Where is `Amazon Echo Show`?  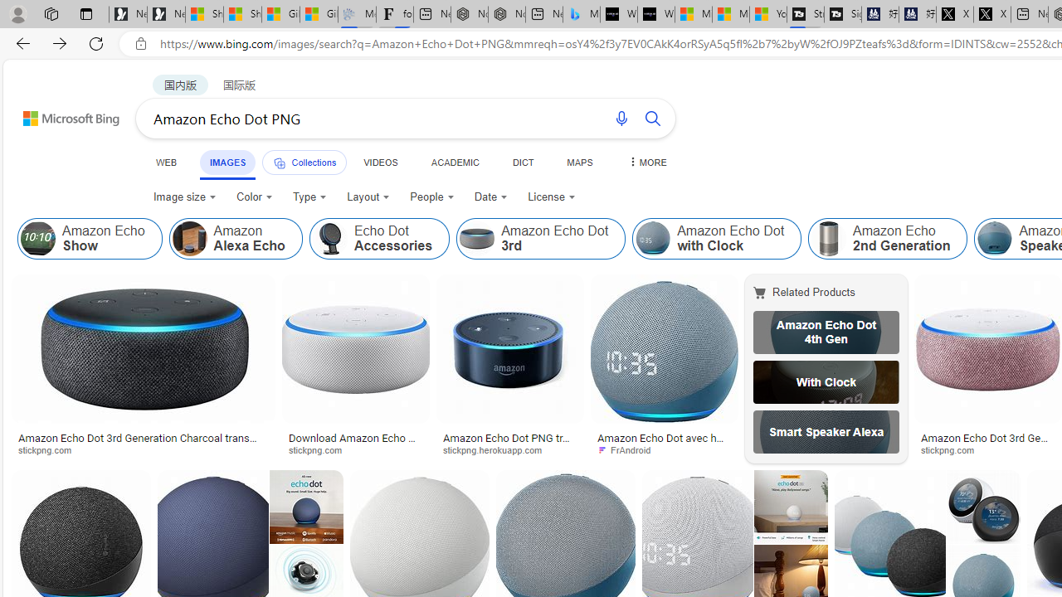 Amazon Echo Show is located at coordinates (90, 239).